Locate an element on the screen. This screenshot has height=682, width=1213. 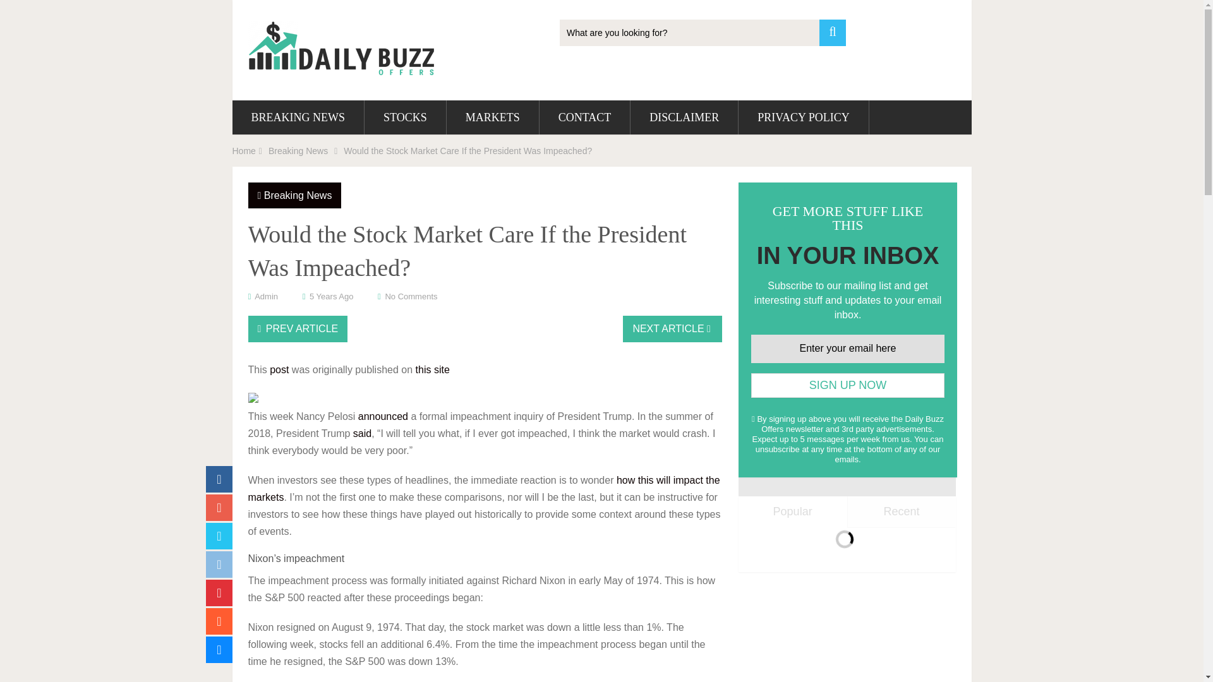
CONTACT is located at coordinates (585, 117).